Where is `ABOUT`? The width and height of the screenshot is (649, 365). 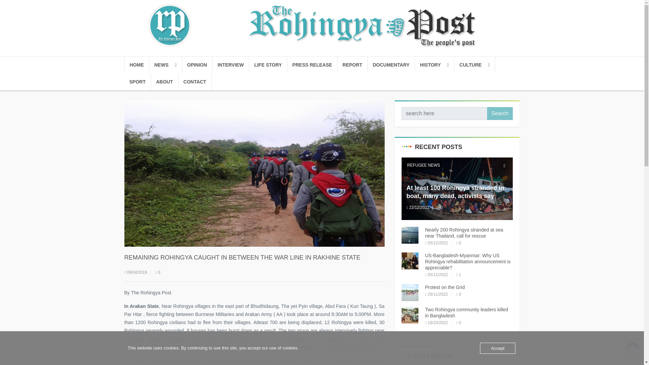 ABOUT is located at coordinates (165, 82).